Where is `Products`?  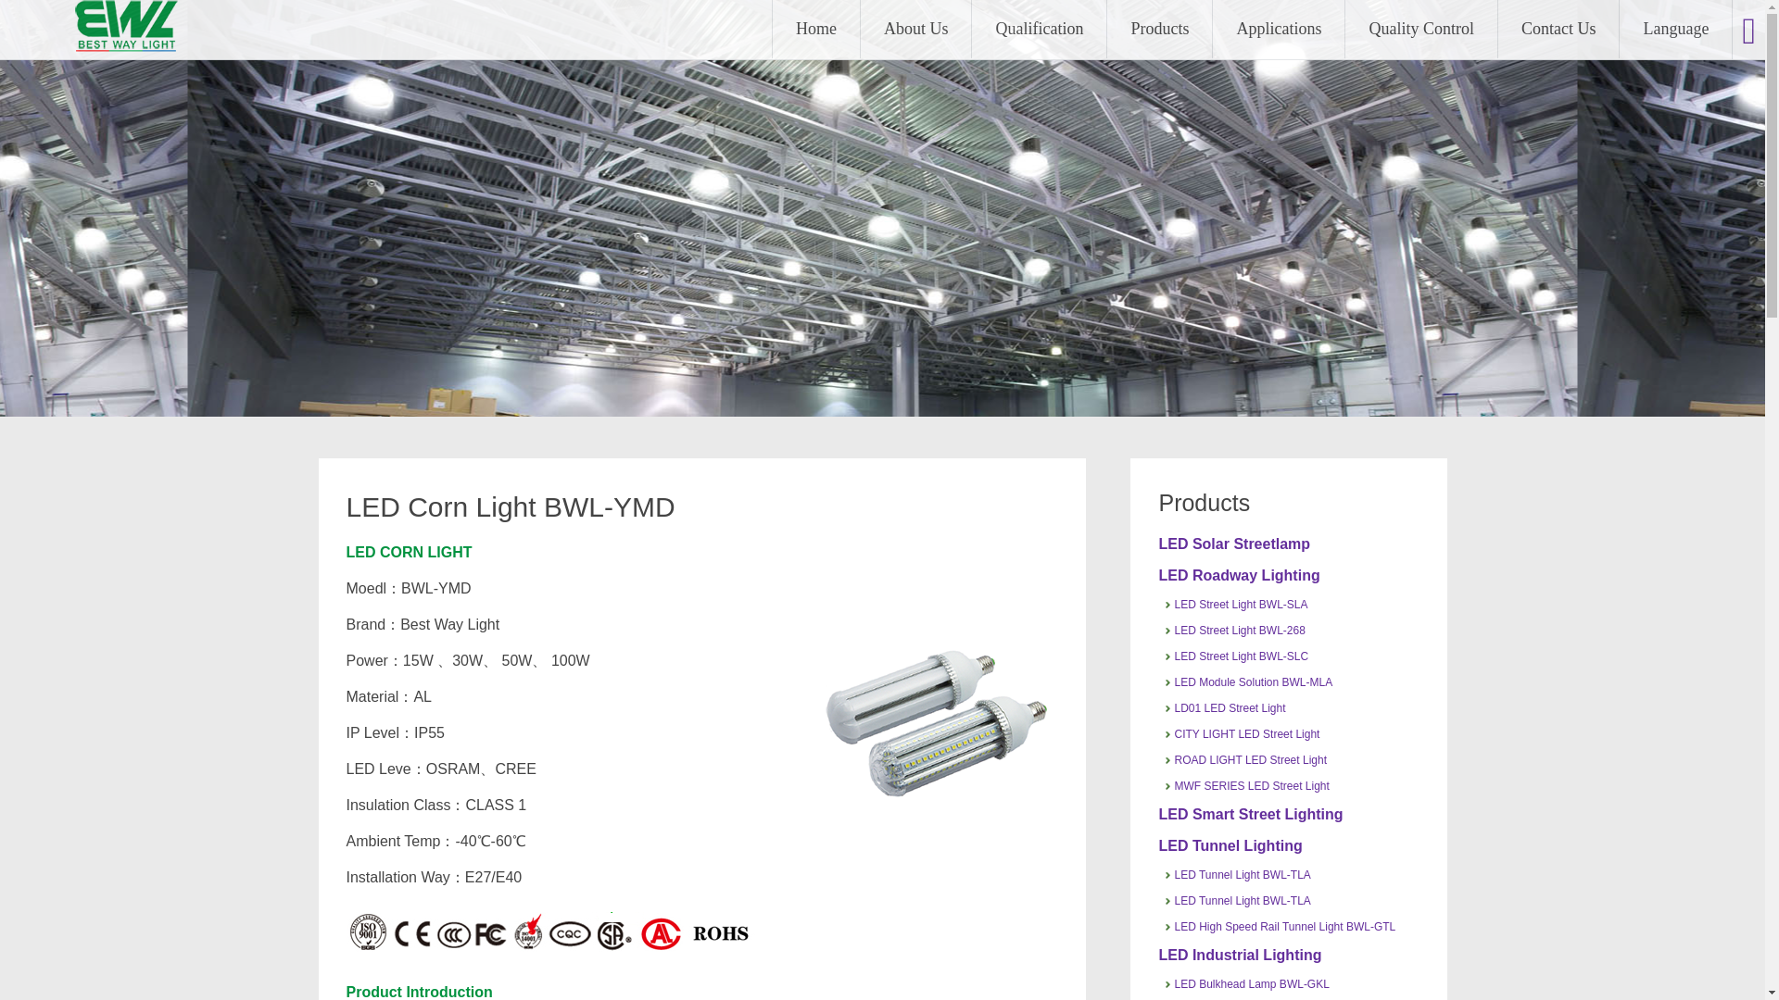
Products is located at coordinates (1158, 29).